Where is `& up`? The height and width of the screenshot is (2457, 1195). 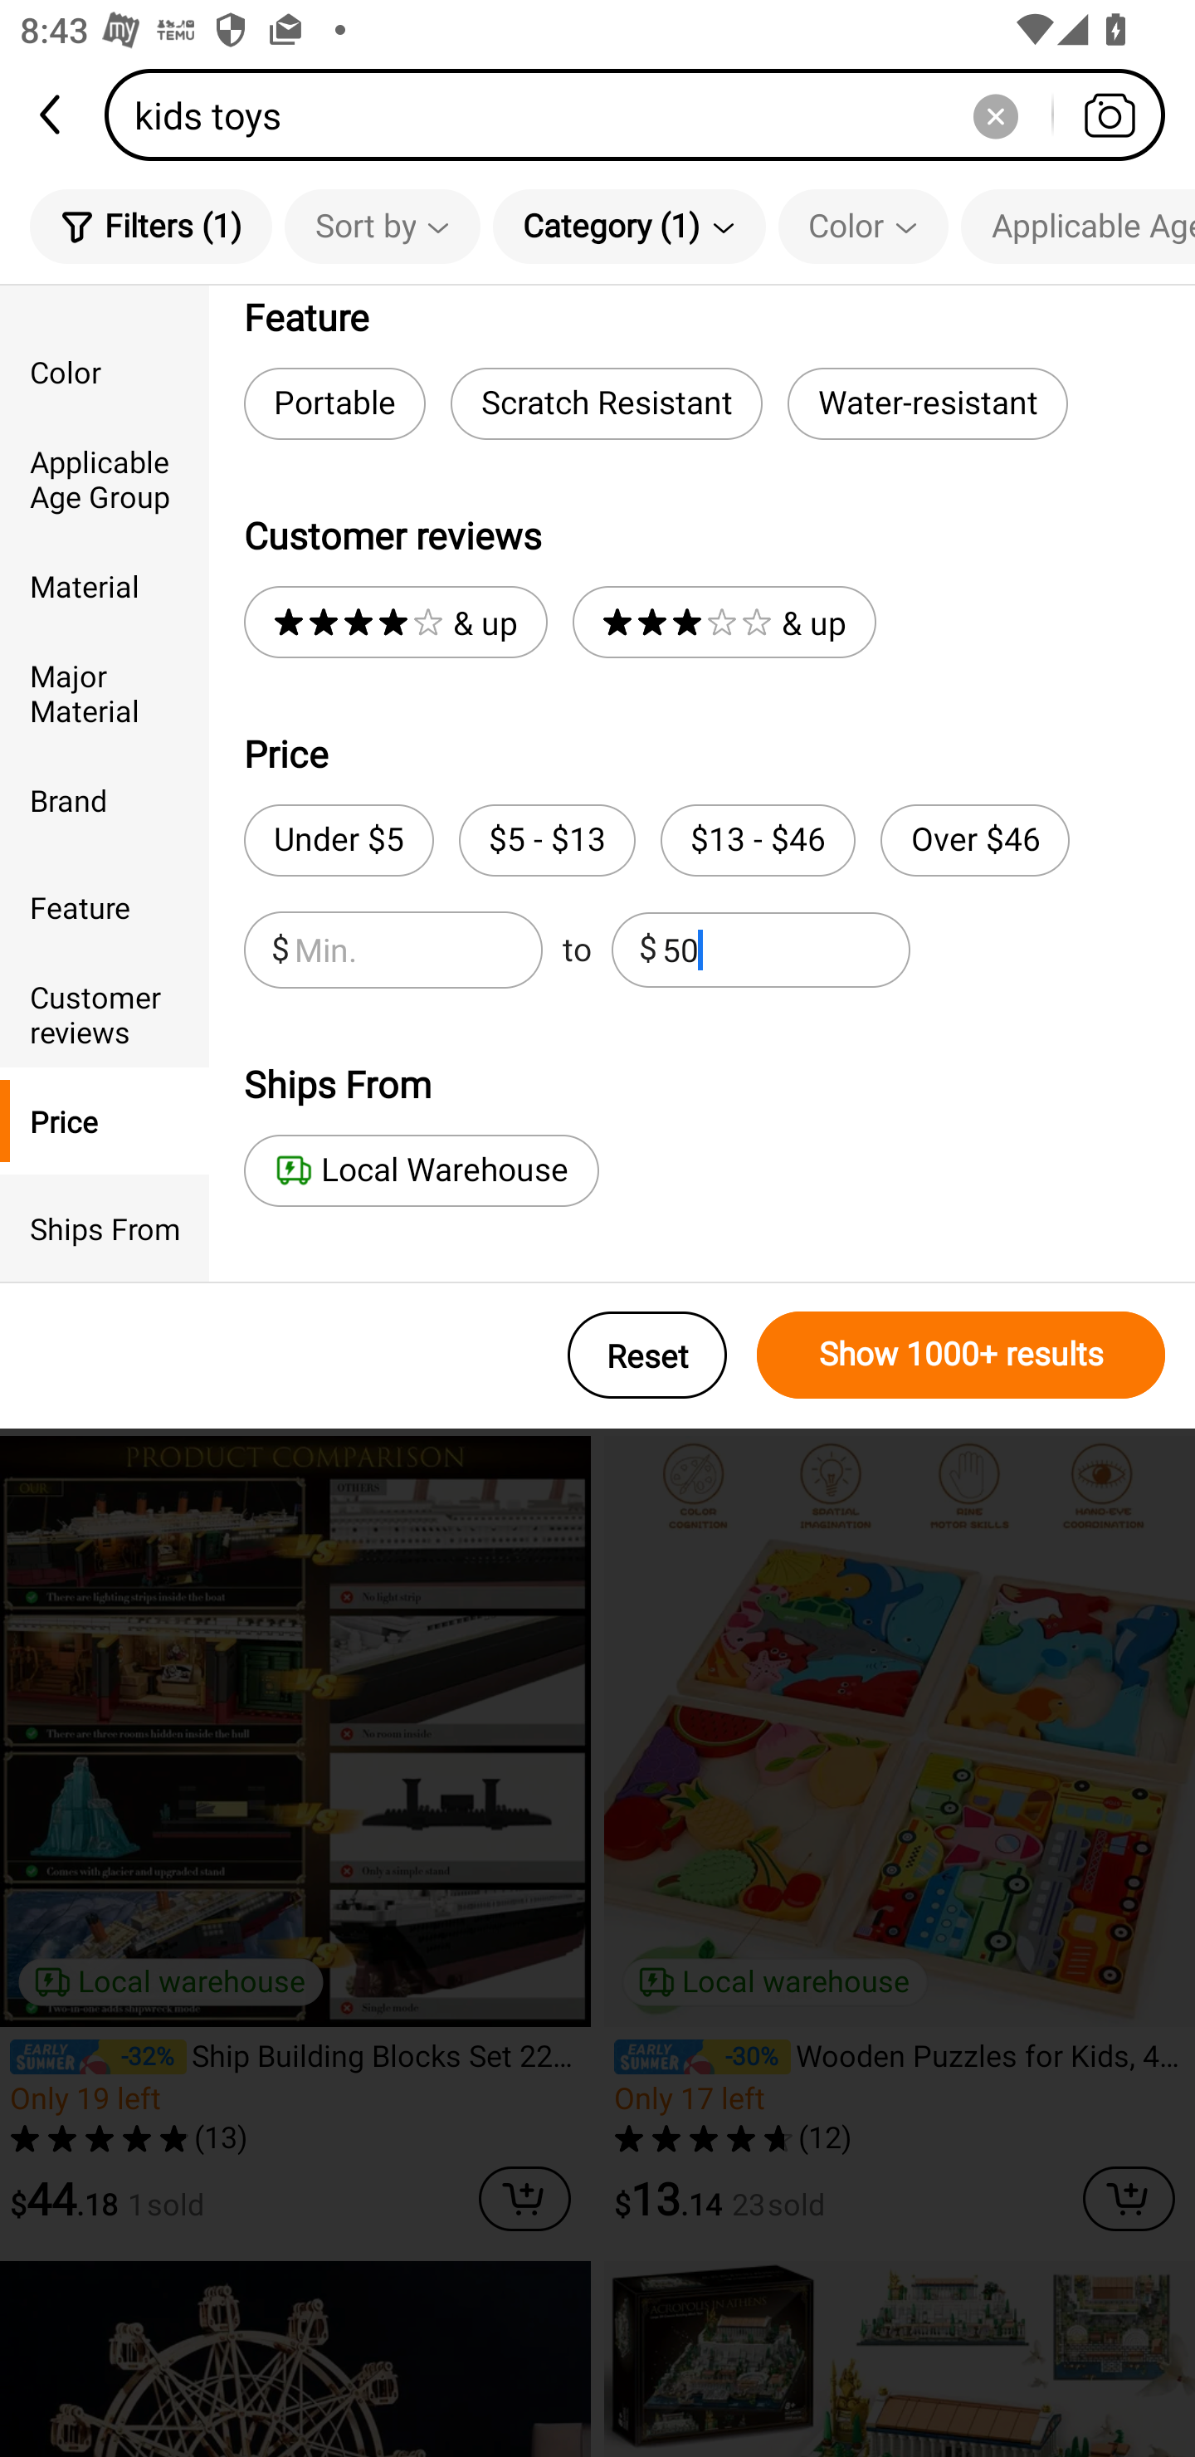 & up is located at coordinates (395, 623).